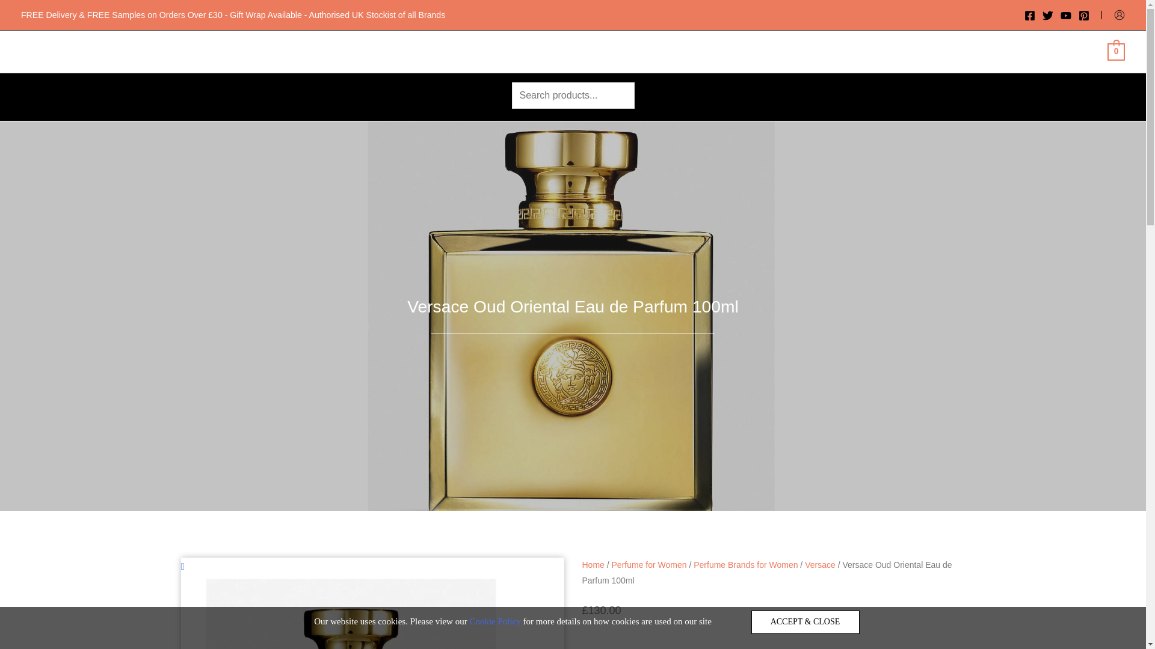 The height and width of the screenshot is (649, 1155). What do you see at coordinates (470, 51) in the screenshot?
I see `FRAGRANCE` at bounding box center [470, 51].